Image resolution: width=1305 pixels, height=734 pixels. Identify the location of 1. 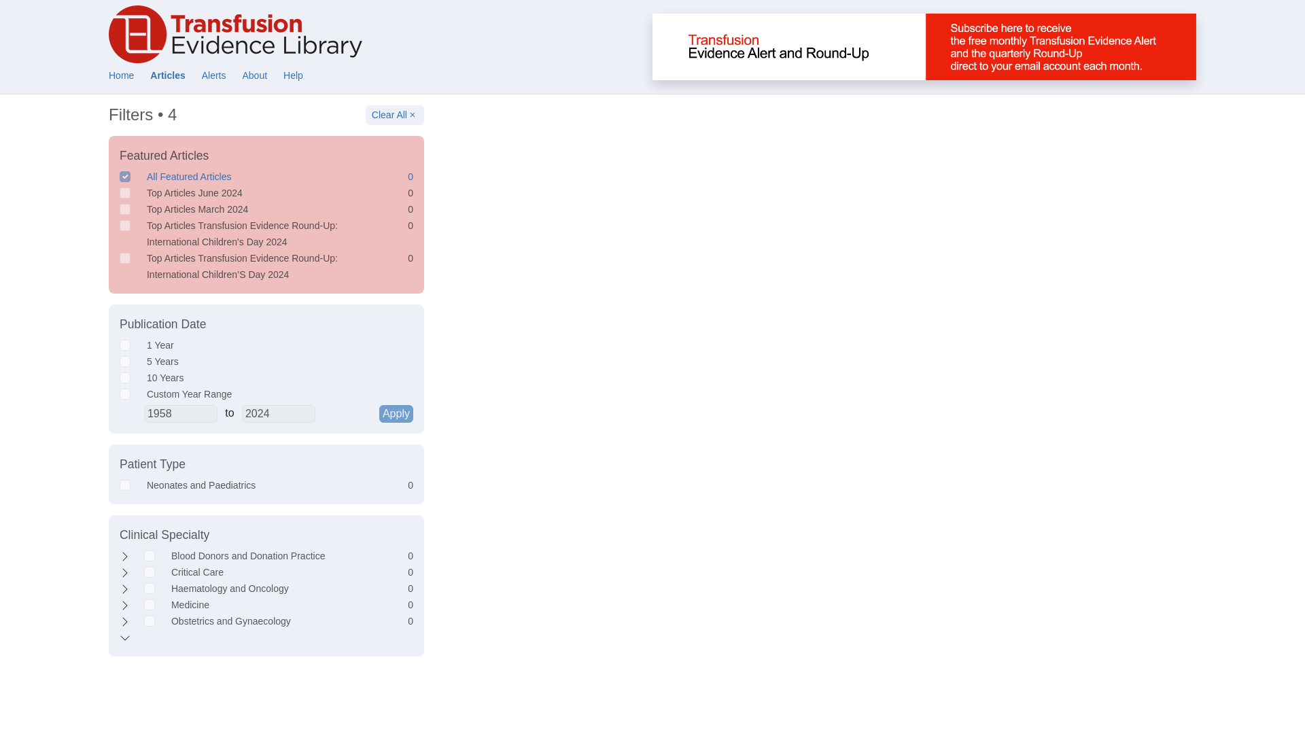
(125, 377).